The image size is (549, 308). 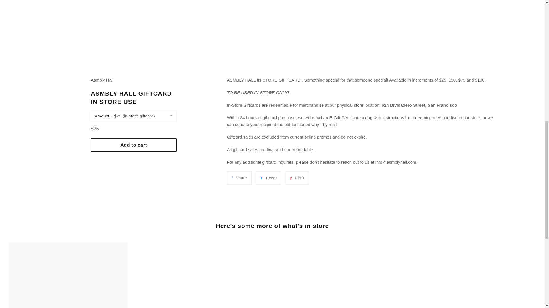 I want to click on Pin on Pinterest, so click(x=268, y=178).